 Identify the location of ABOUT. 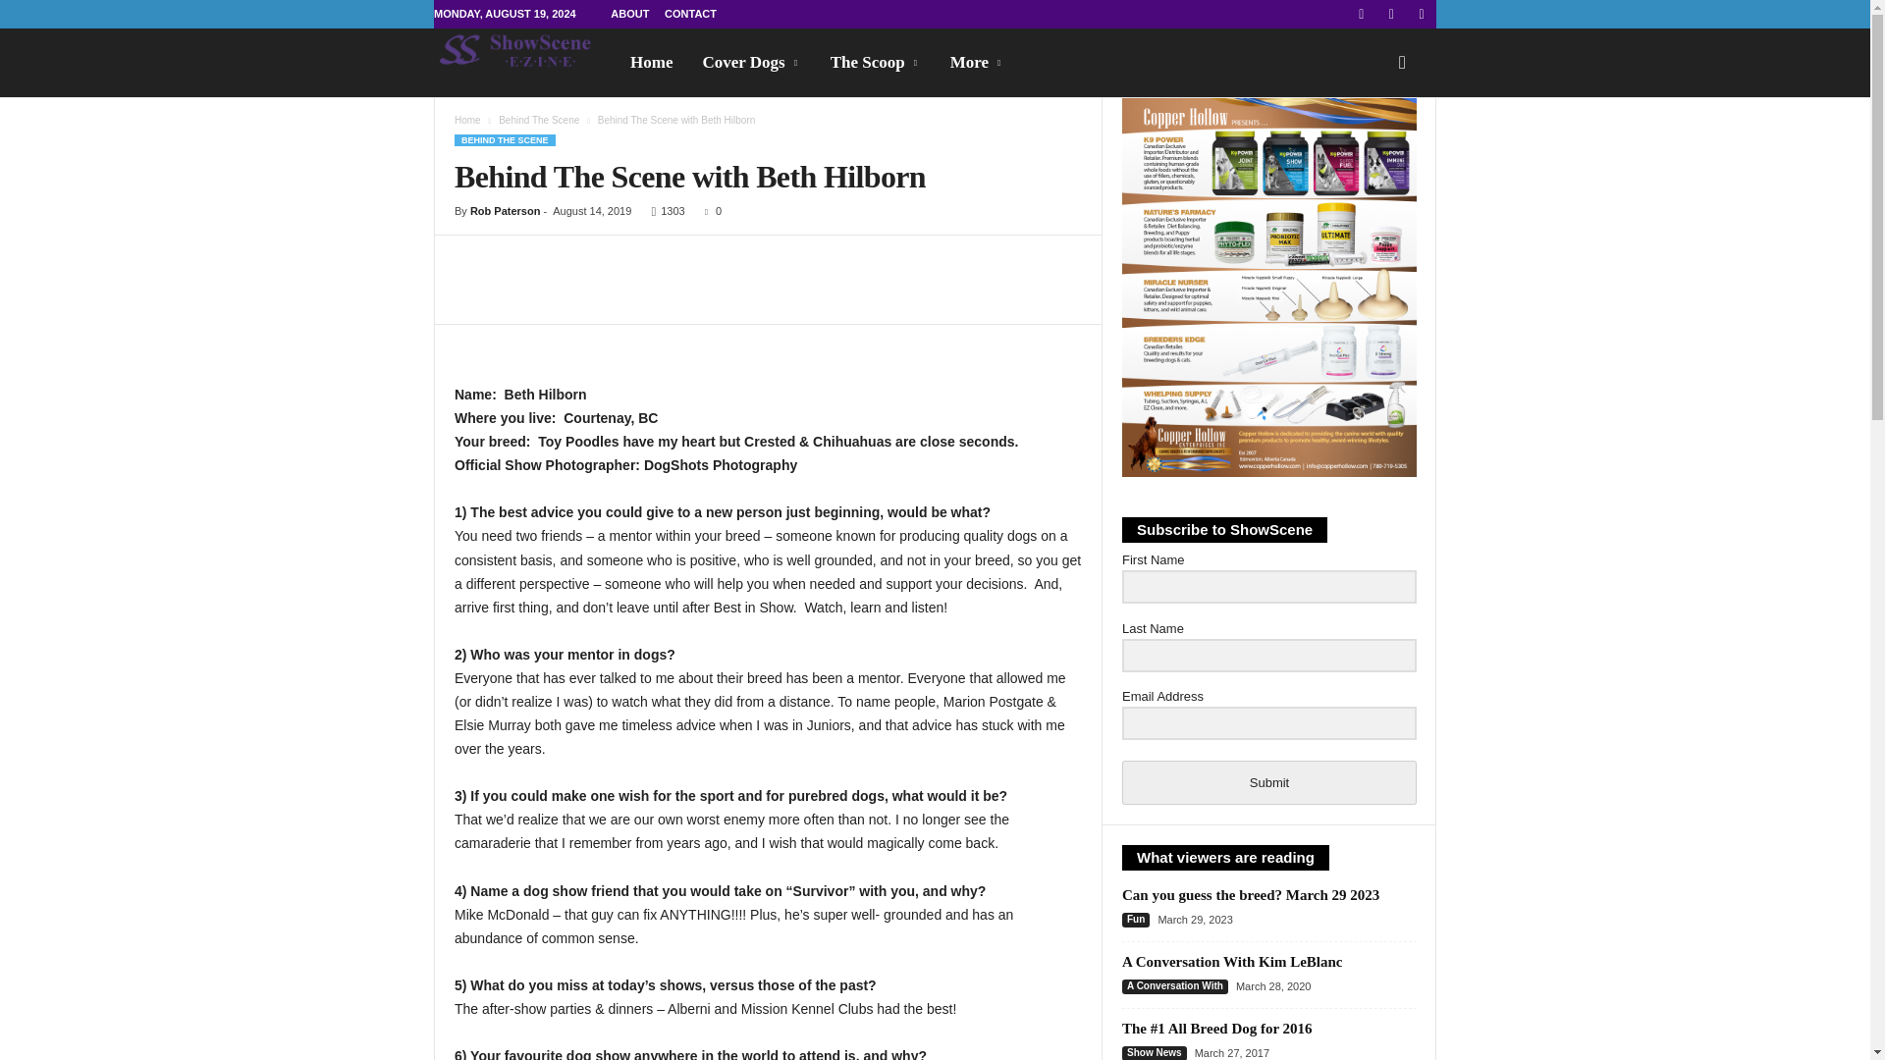
(629, 14).